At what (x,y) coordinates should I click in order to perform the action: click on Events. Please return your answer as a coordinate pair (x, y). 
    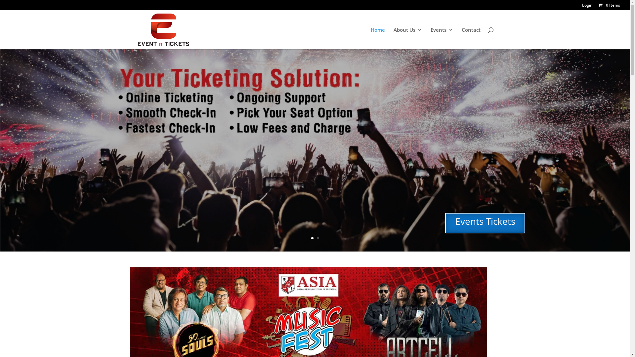
    Looking at the image, I should click on (442, 38).